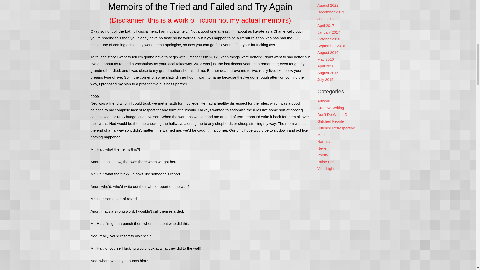  I want to click on July 2015, so click(325, 79).